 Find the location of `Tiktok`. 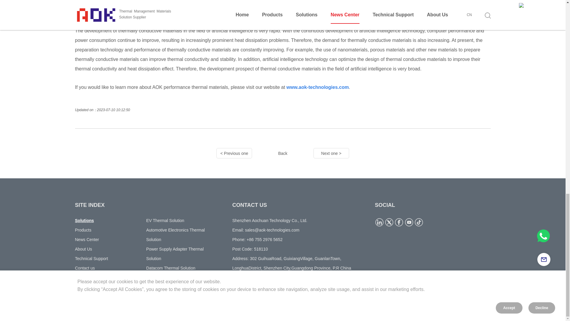

Tiktok is located at coordinates (419, 222).